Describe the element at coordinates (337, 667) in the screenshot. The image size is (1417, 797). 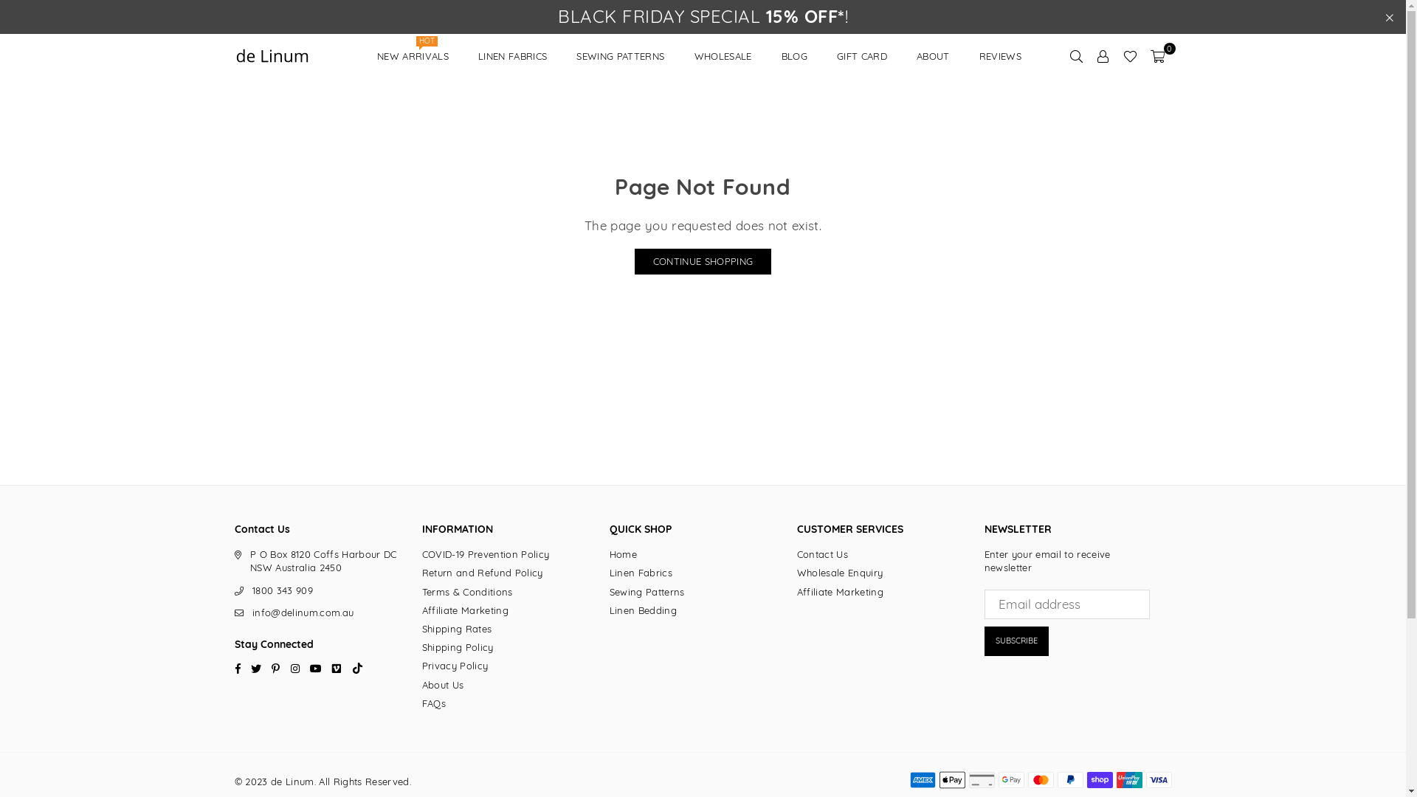
I see `Vimeo` at that location.